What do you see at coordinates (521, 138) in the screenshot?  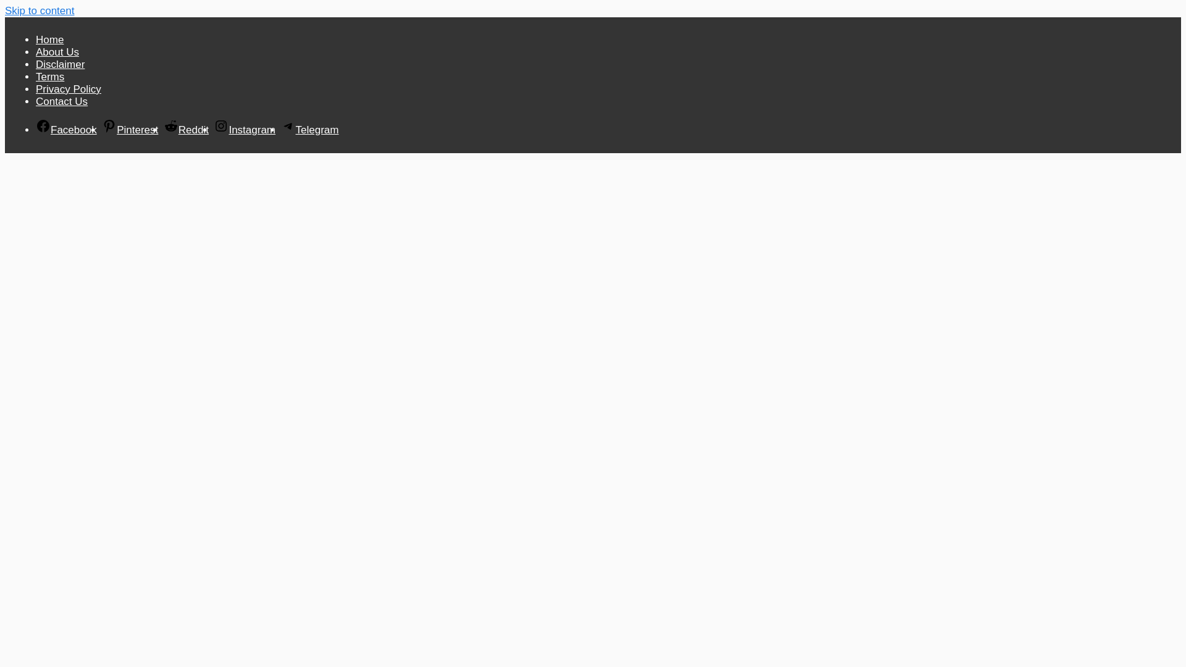 I see `Blog` at bounding box center [521, 138].